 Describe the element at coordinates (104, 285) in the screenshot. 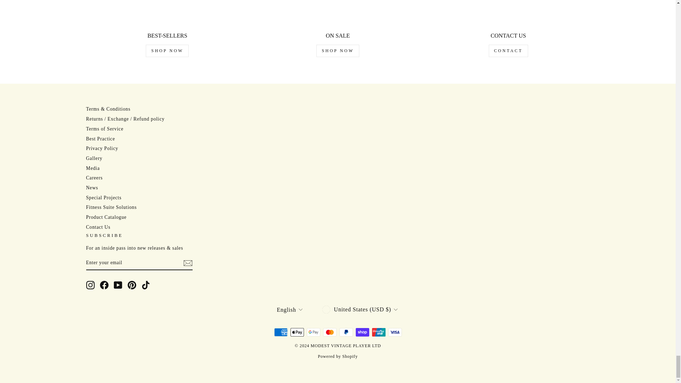

I see `MODEST VINTAGE PLAYER LTD on Facebook` at that location.